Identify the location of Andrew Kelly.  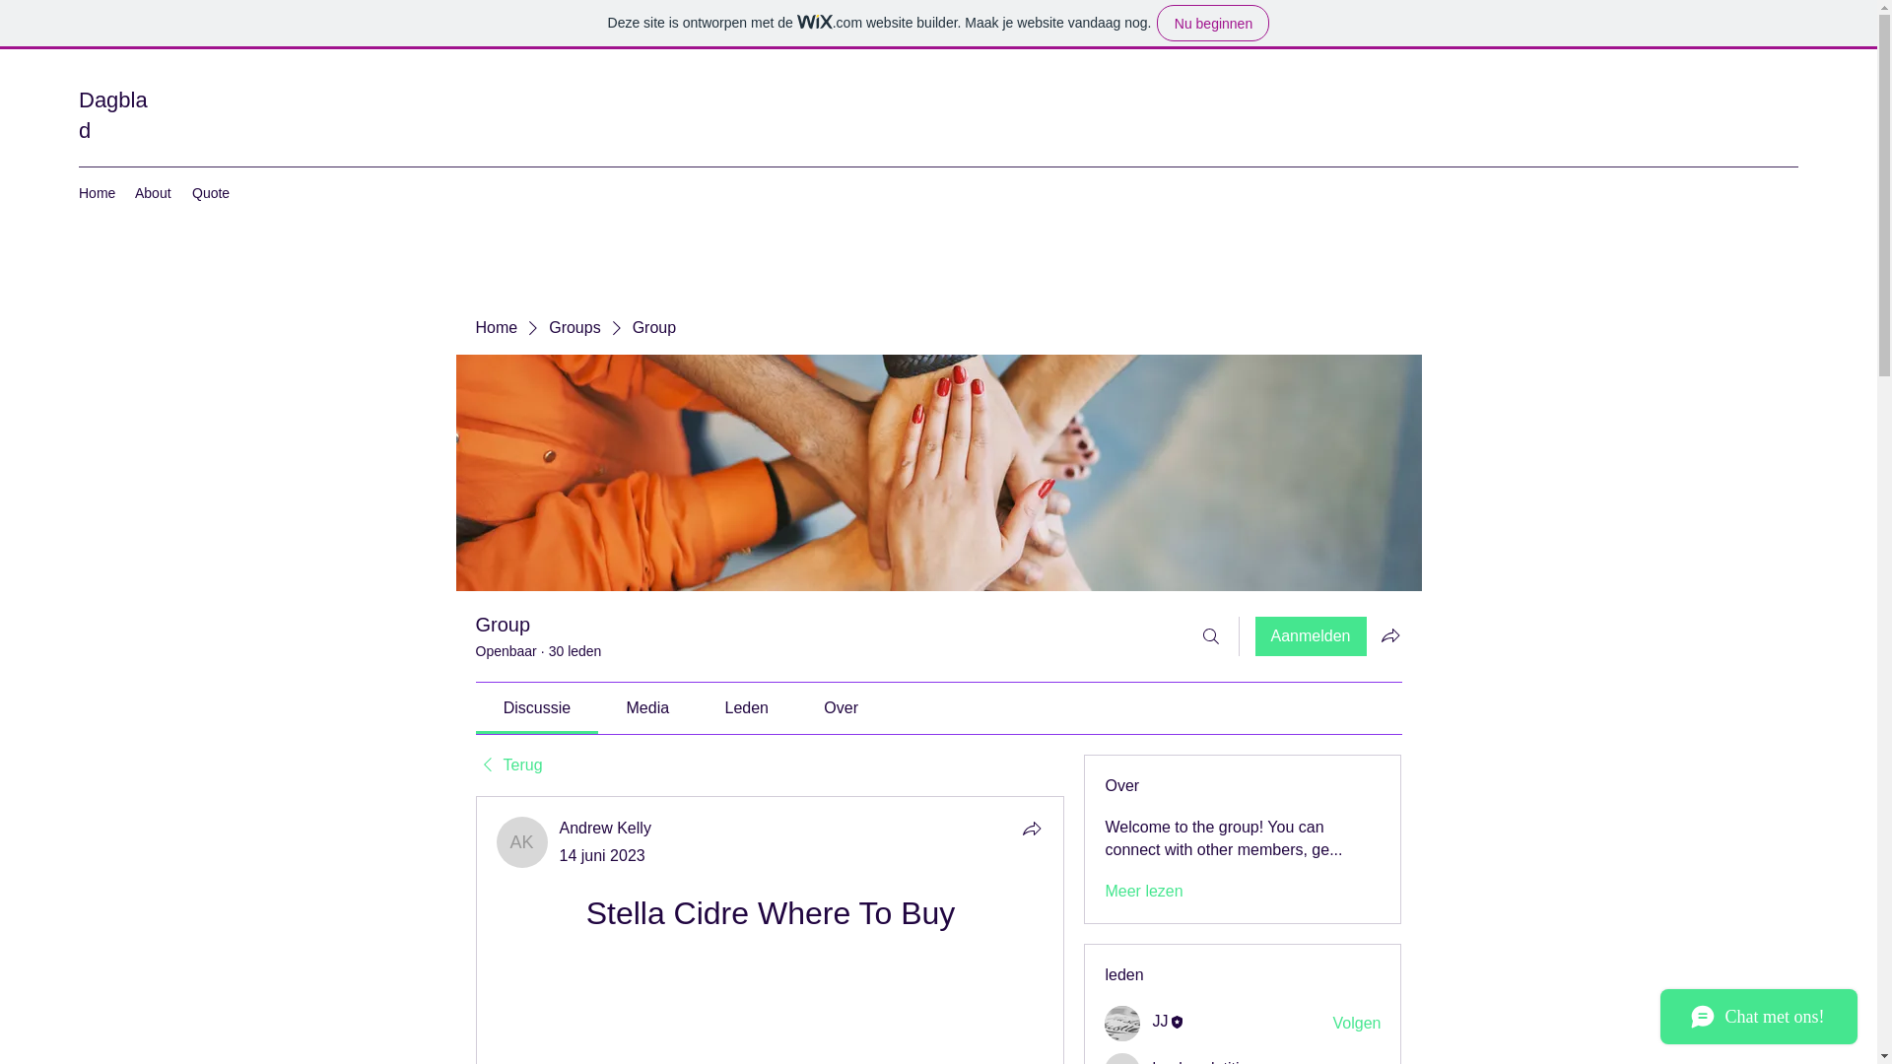
(605, 828).